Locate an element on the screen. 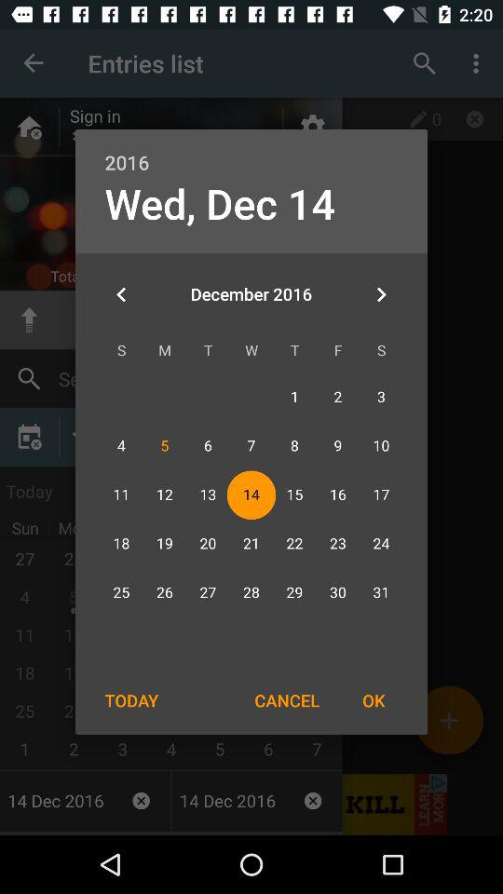  choose the item to the left of ok icon is located at coordinates (287, 700).